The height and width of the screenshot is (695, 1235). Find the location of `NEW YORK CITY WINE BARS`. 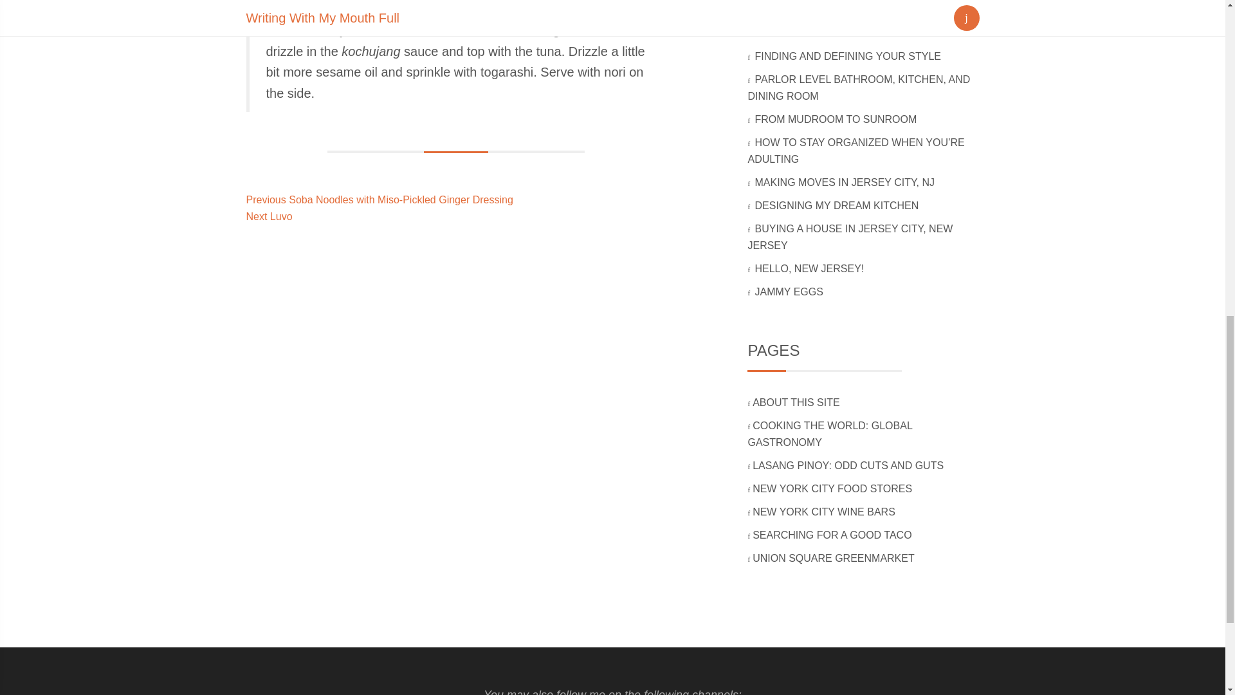

NEW YORK CITY WINE BARS is located at coordinates (810, 268).